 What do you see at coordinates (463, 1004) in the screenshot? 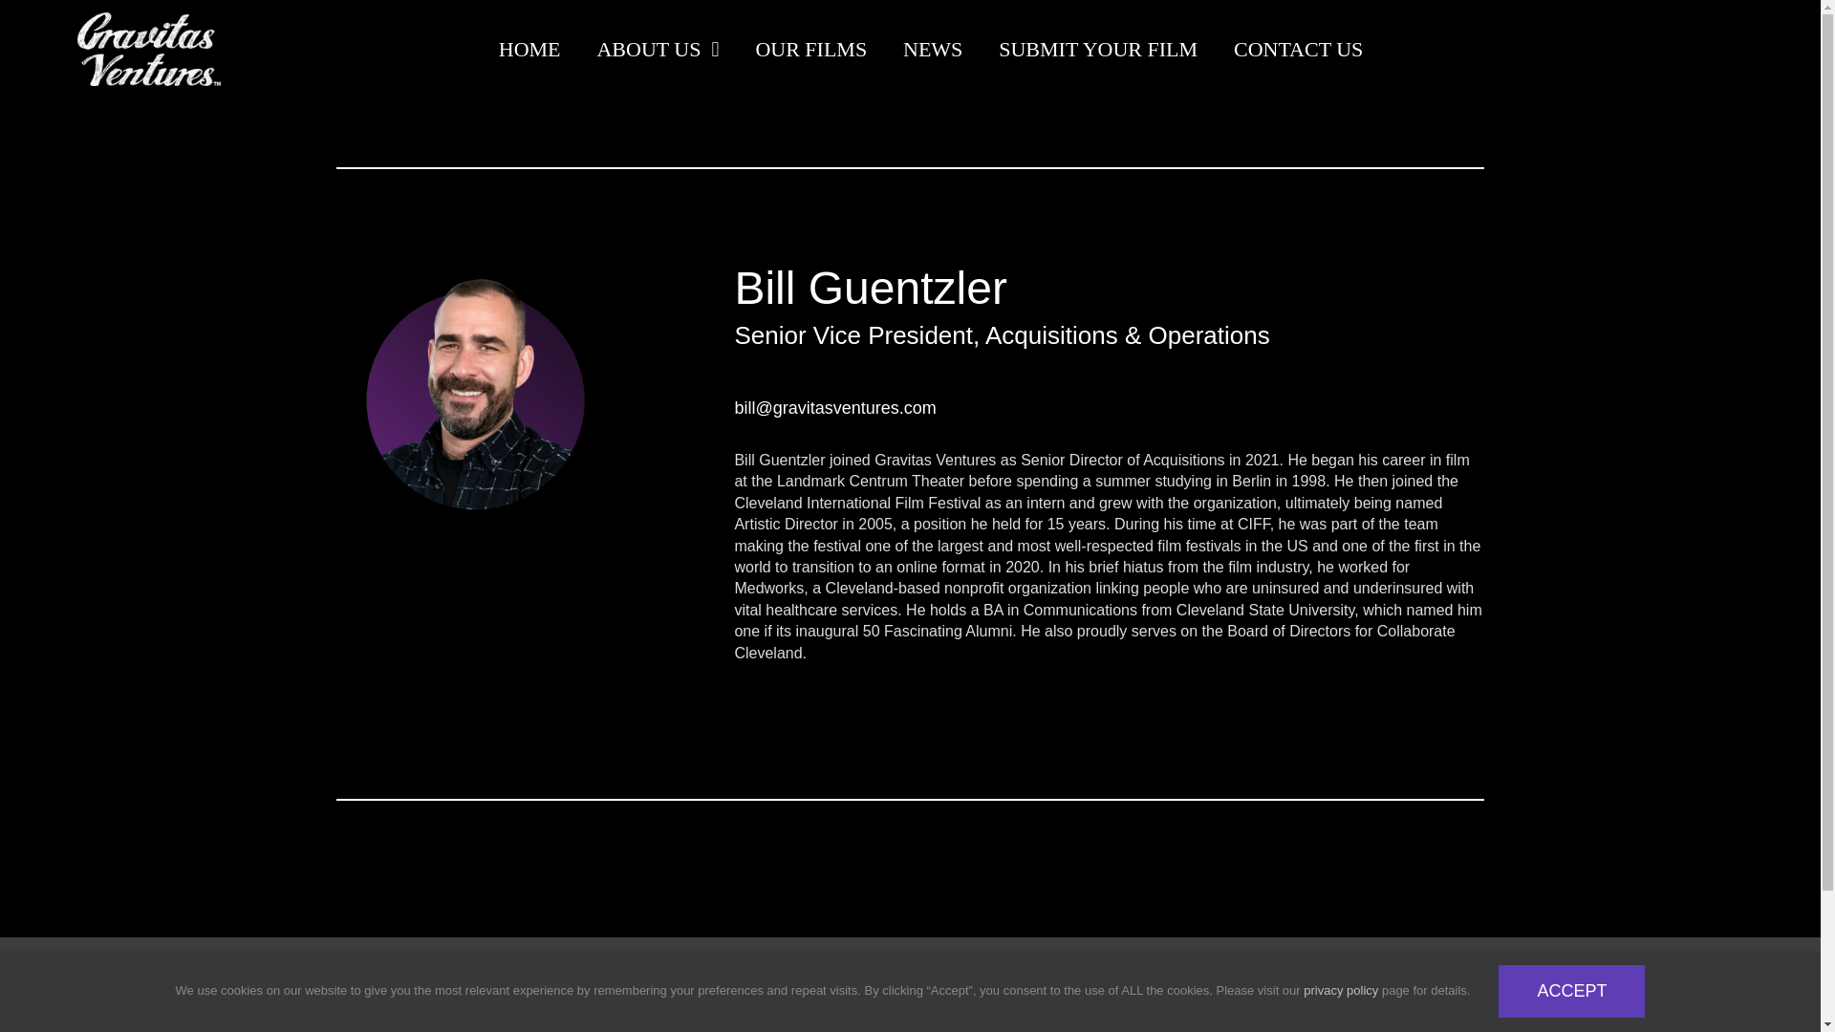
I see `Gravitas Ventures Logo` at bounding box center [463, 1004].